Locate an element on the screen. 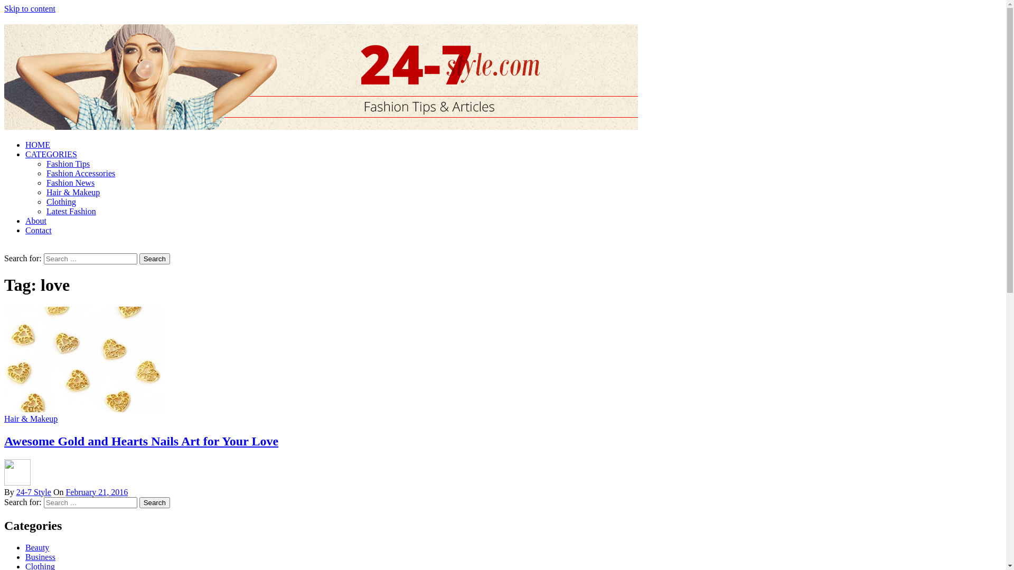 Image resolution: width=1014 pixels, height=570 pixels. Search is located at coordinates (155, 259).